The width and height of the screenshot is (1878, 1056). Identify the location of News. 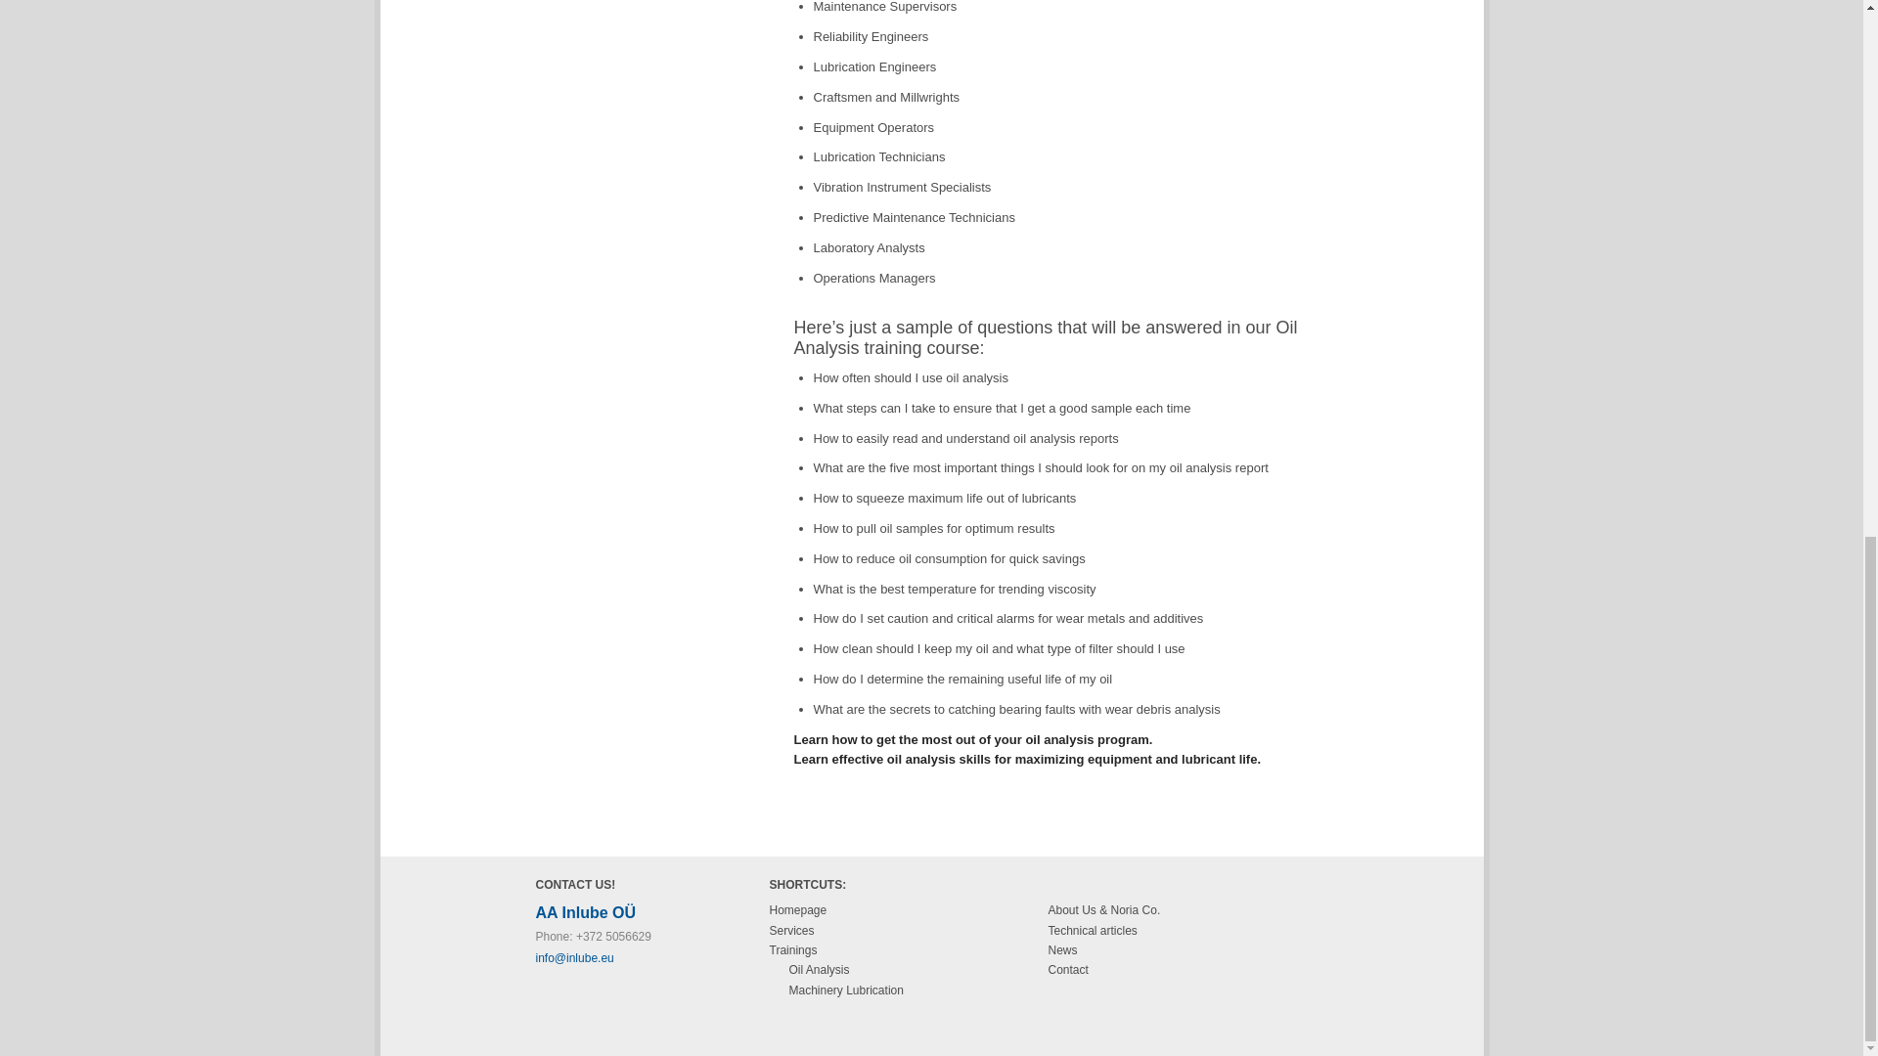
(1062, 950).